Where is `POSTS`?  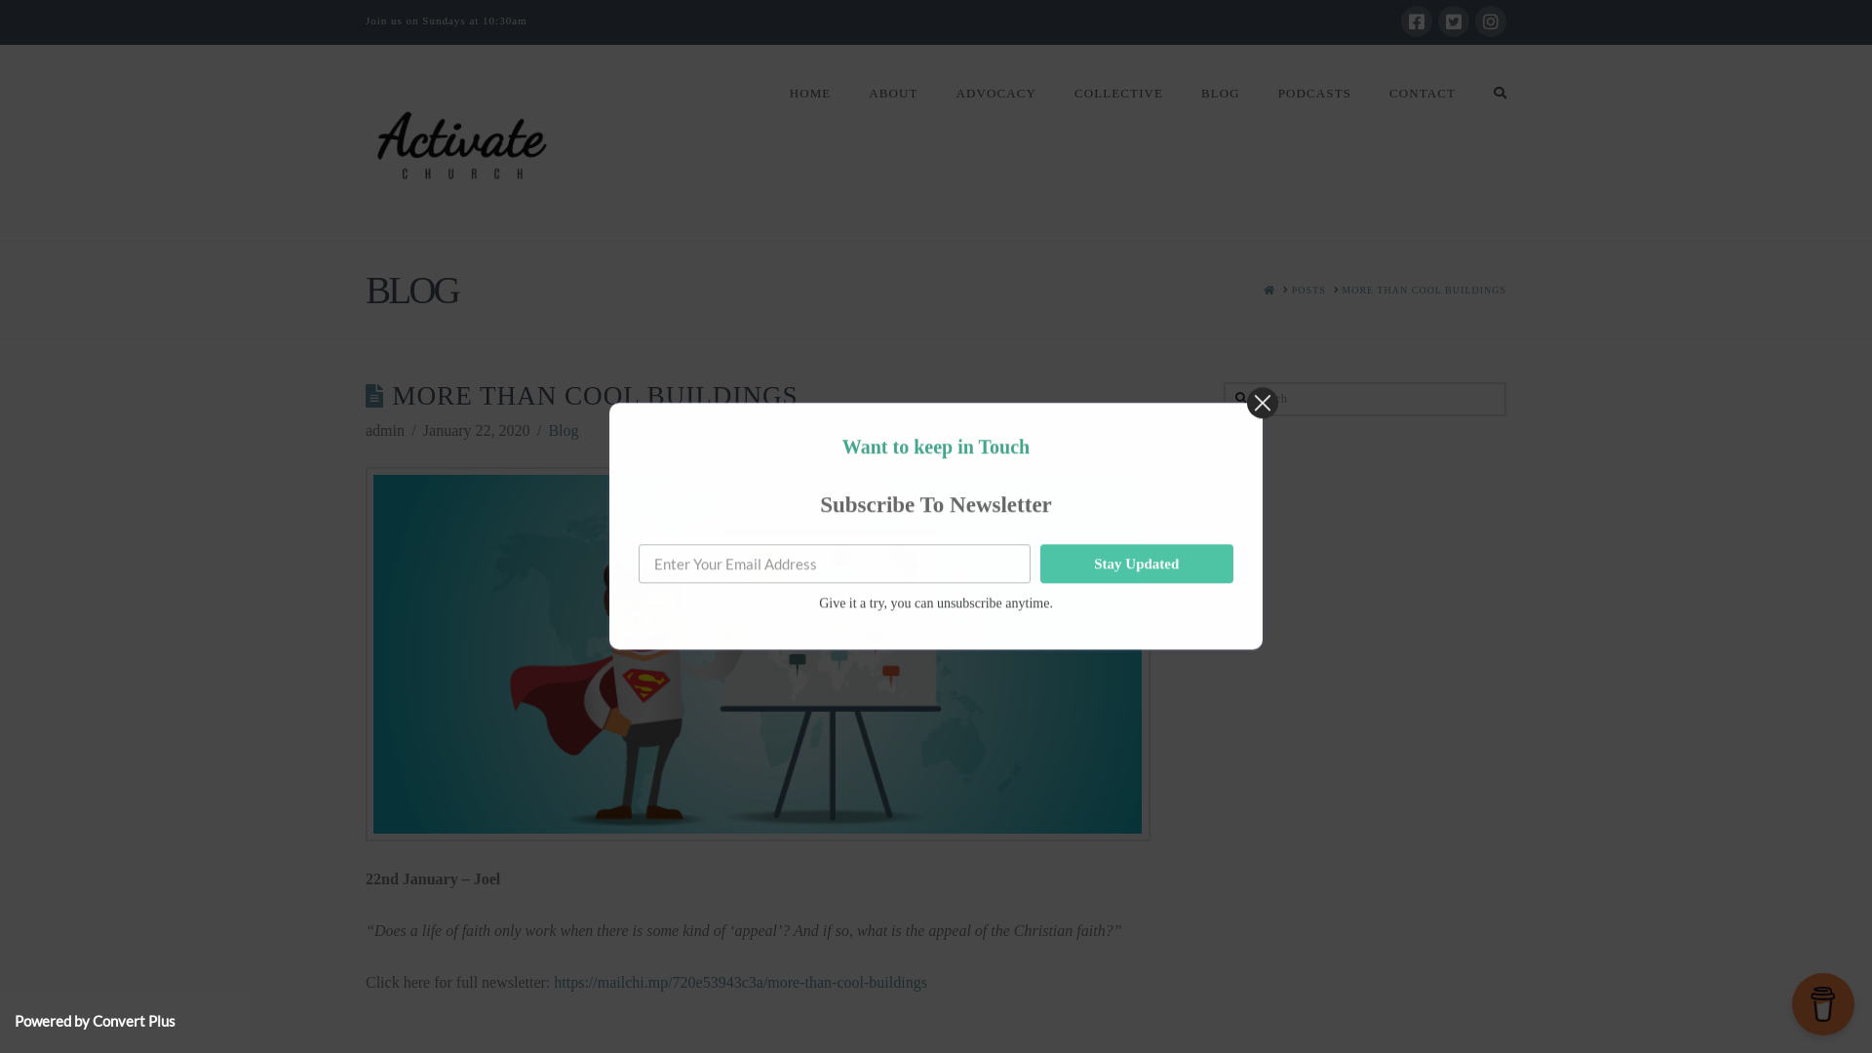
POSTS is located at coordinates (1308, 291).